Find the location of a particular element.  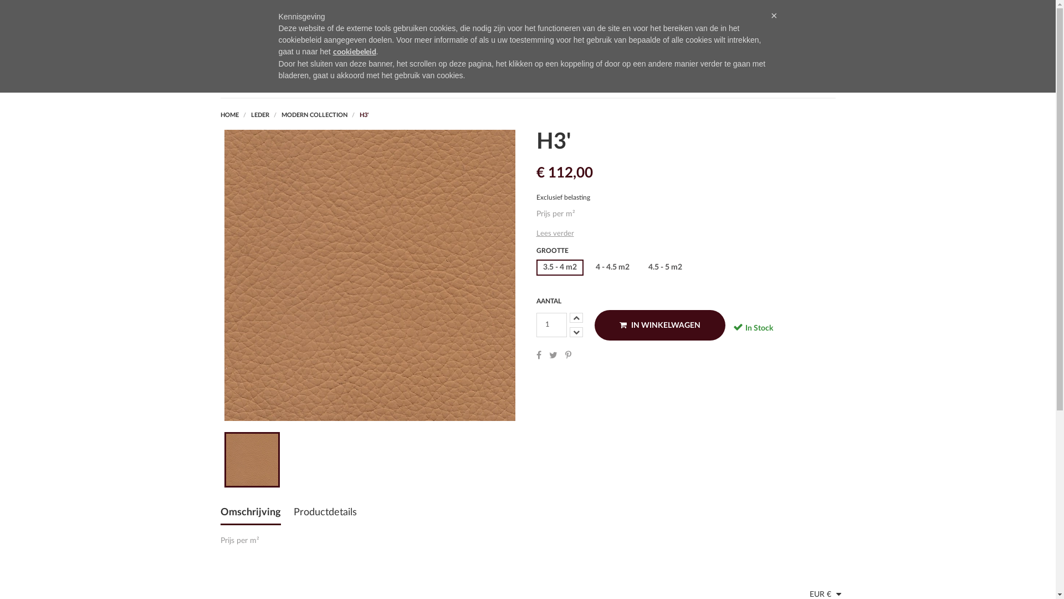

cookiebeleid is located at coordinates (355, 52).